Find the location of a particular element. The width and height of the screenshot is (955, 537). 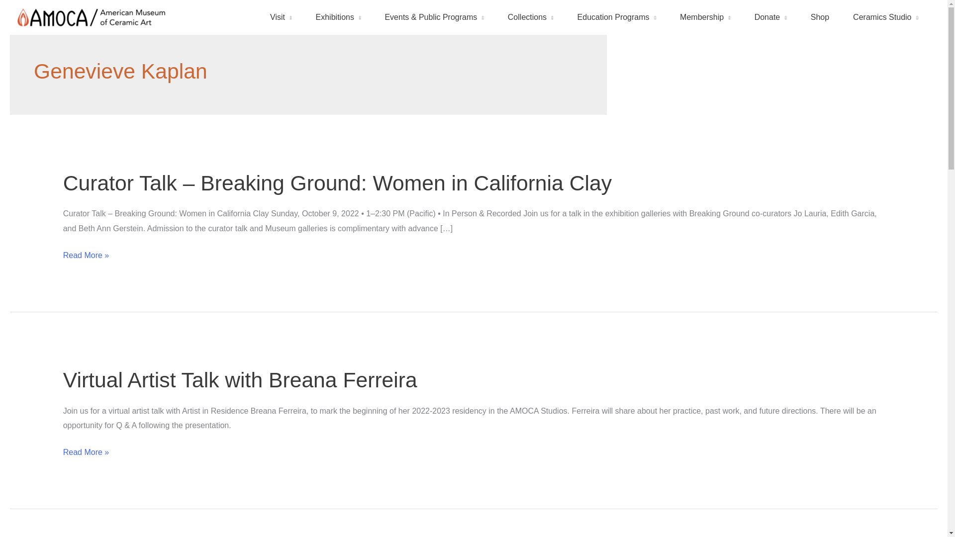

Shop is located at coordinates (820, 17).